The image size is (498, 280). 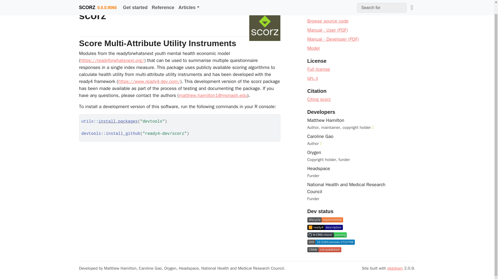 I want to click on Model, so click(x=313, y=48).